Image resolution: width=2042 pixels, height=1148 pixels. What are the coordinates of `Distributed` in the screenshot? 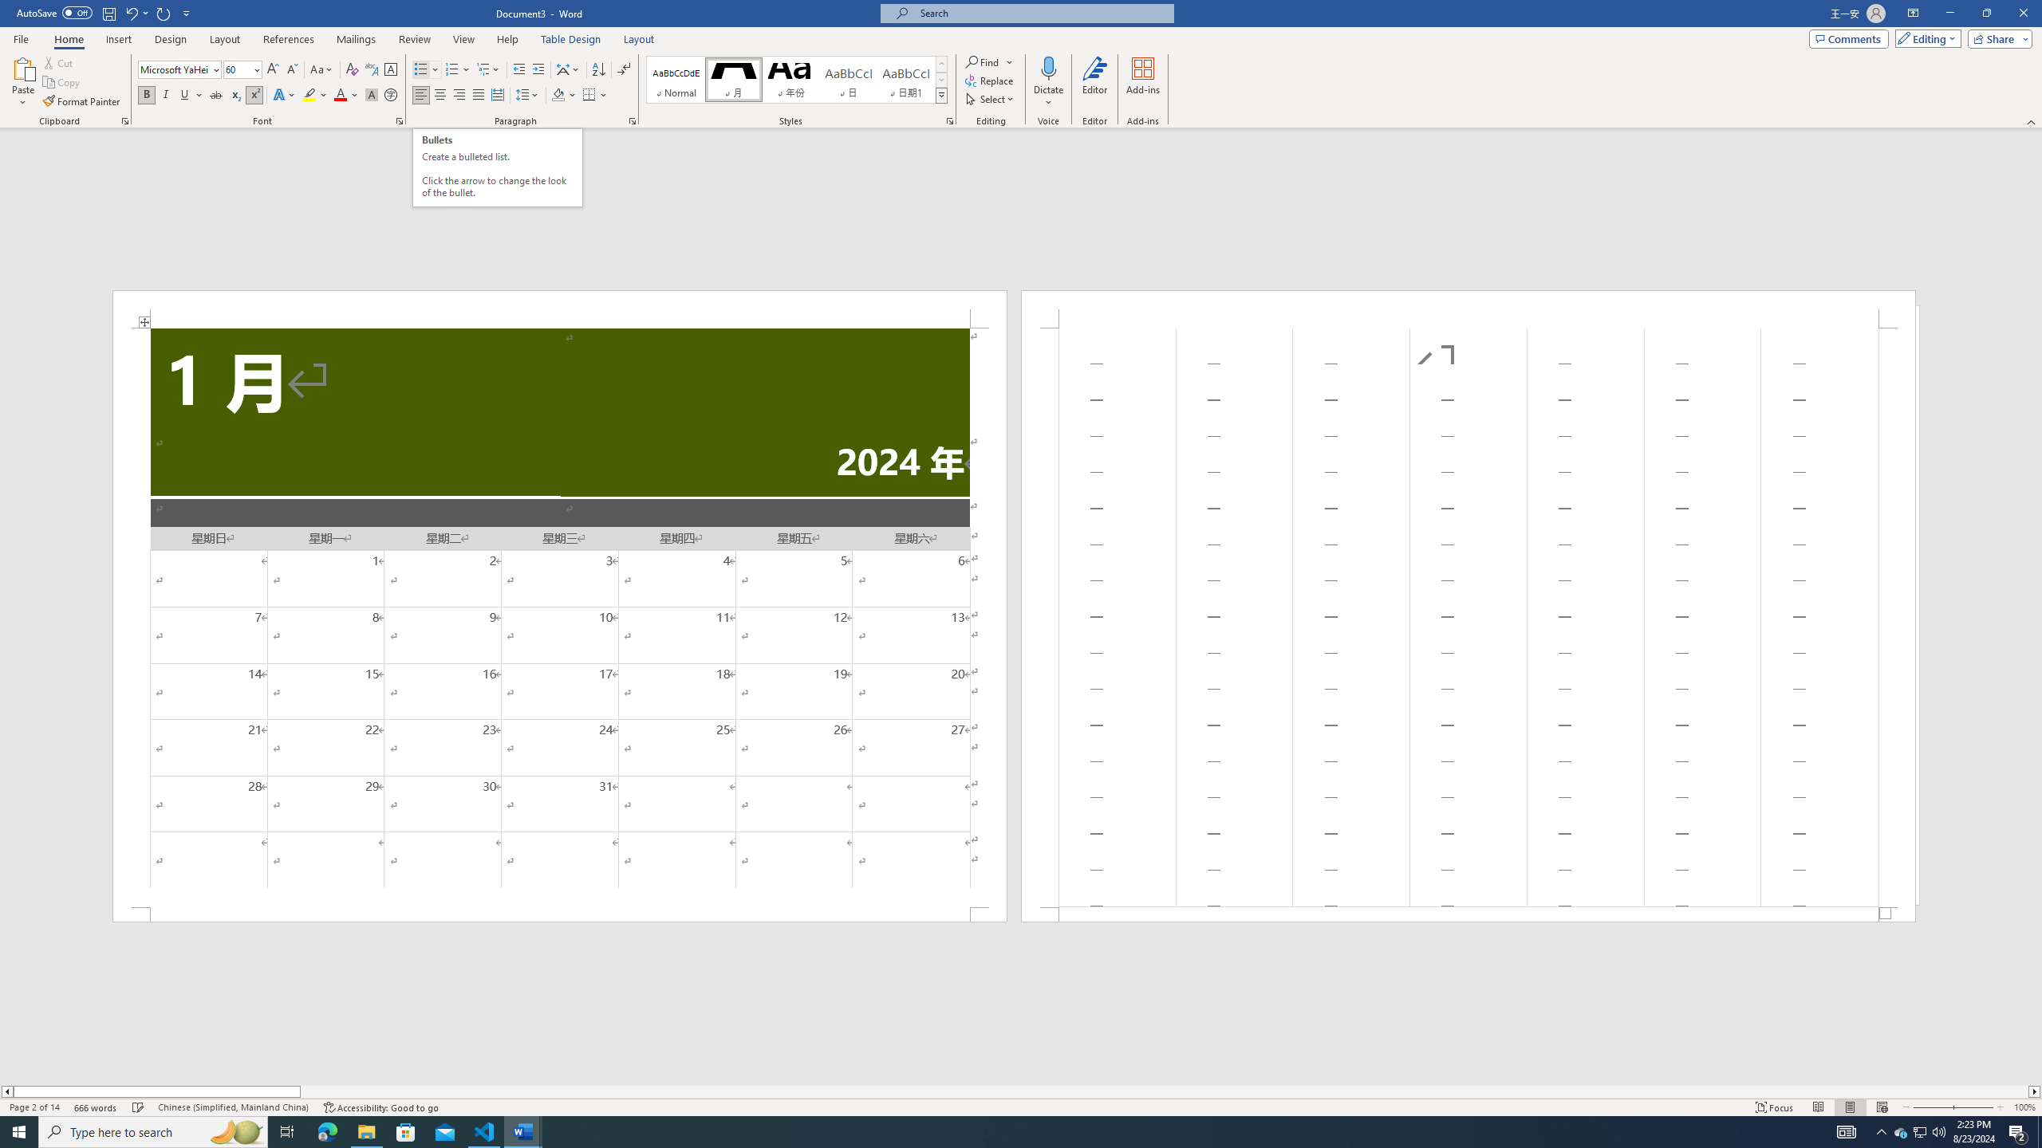 It's located at (496, 96).